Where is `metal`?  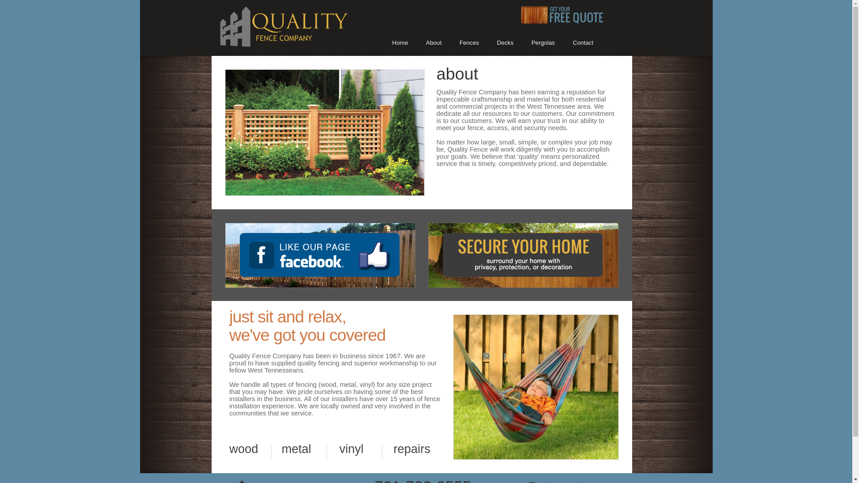
metal is located at coordinates (296, 449).